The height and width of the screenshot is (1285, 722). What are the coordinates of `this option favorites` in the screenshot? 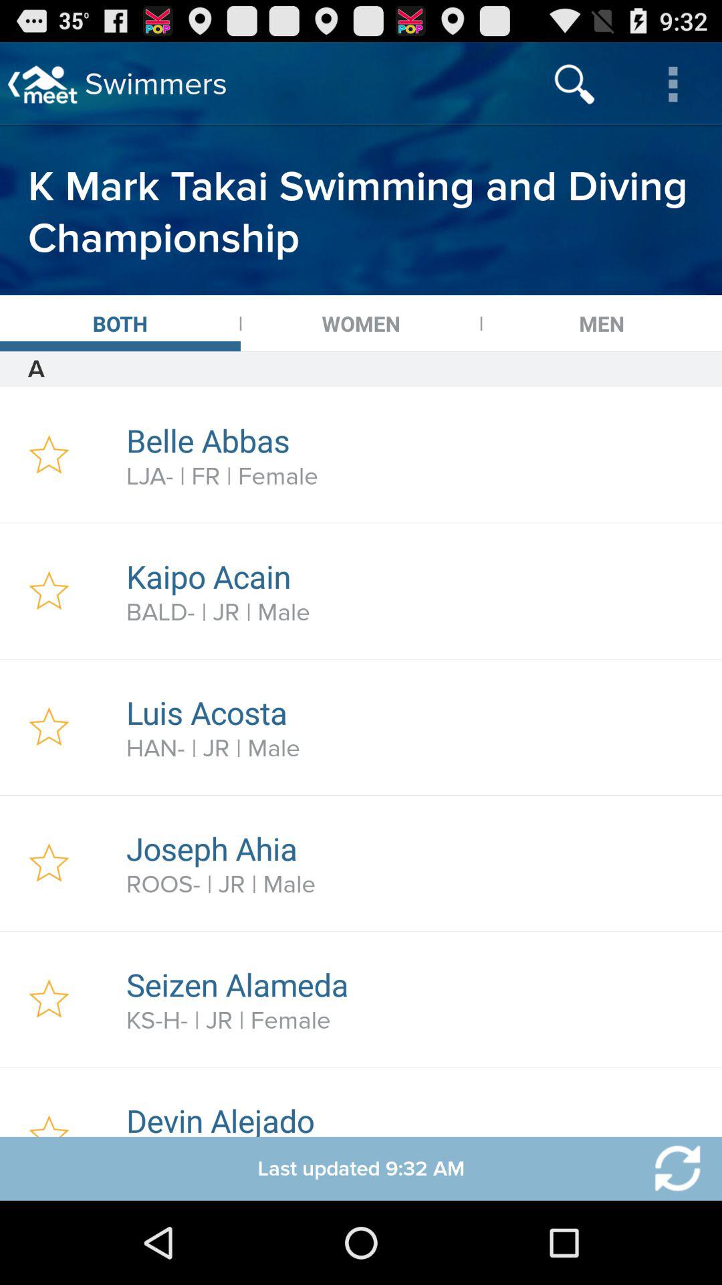 It's located at (49, 727).